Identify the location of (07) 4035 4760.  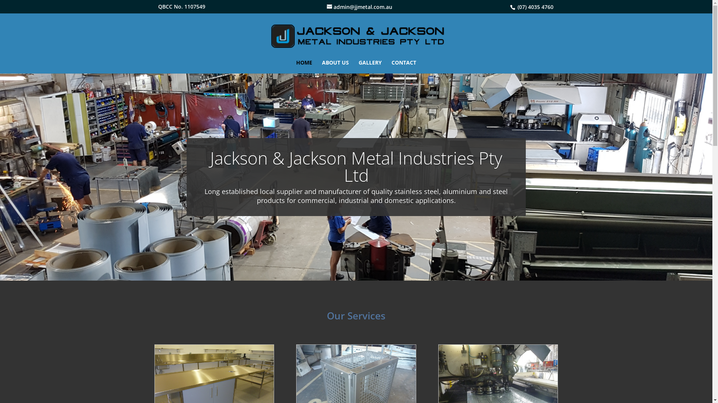
(535, 7).